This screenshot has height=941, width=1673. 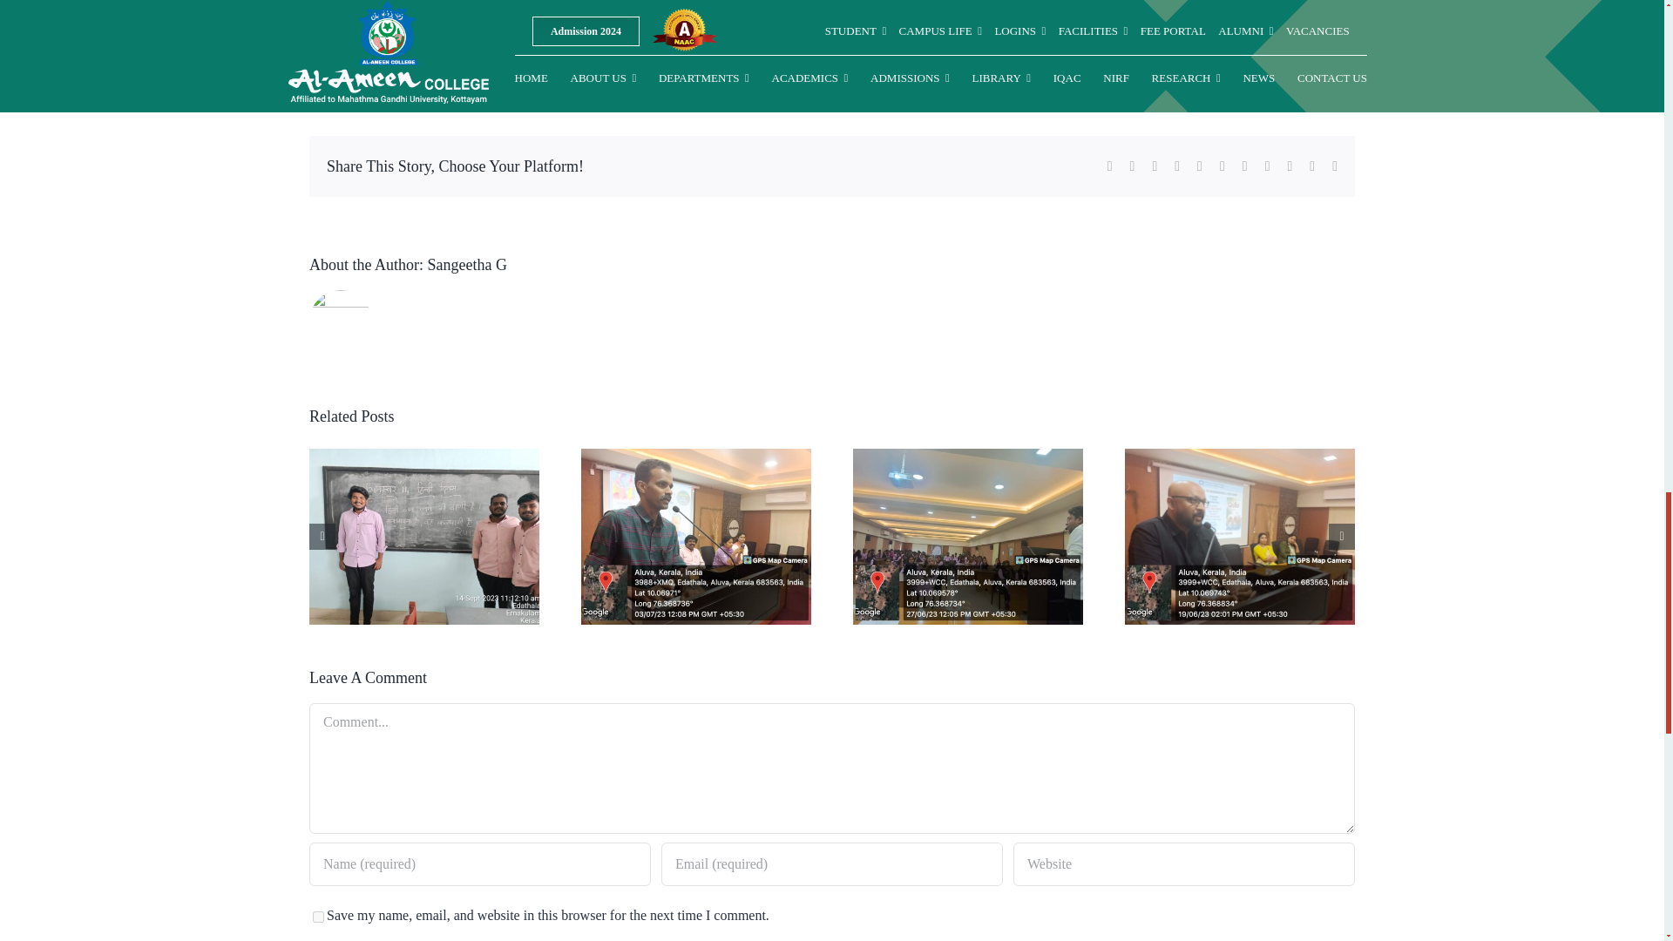 What do you see at coordinates (319, 917) in the screenshot?
I see `yes` at bounding box center [319, 917].